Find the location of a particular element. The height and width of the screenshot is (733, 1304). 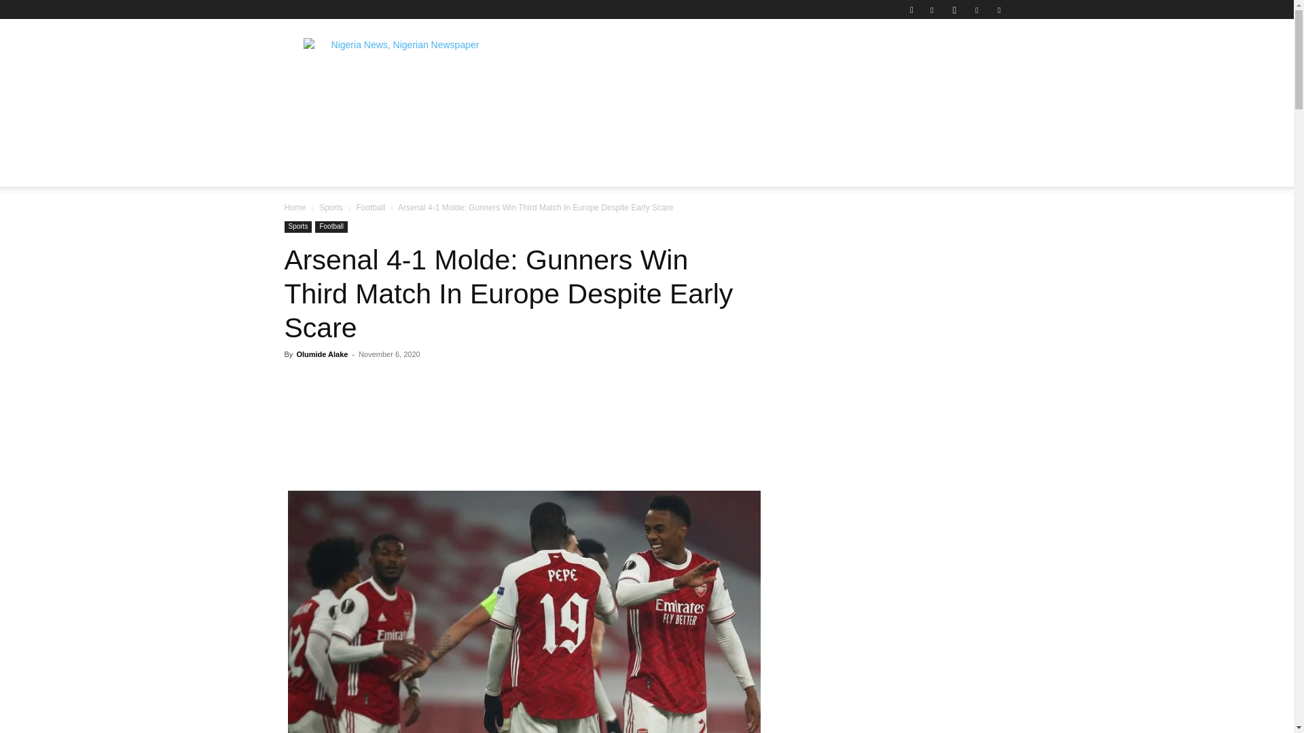

SPECIAL REPORTS is located at coordinates (592, 125).